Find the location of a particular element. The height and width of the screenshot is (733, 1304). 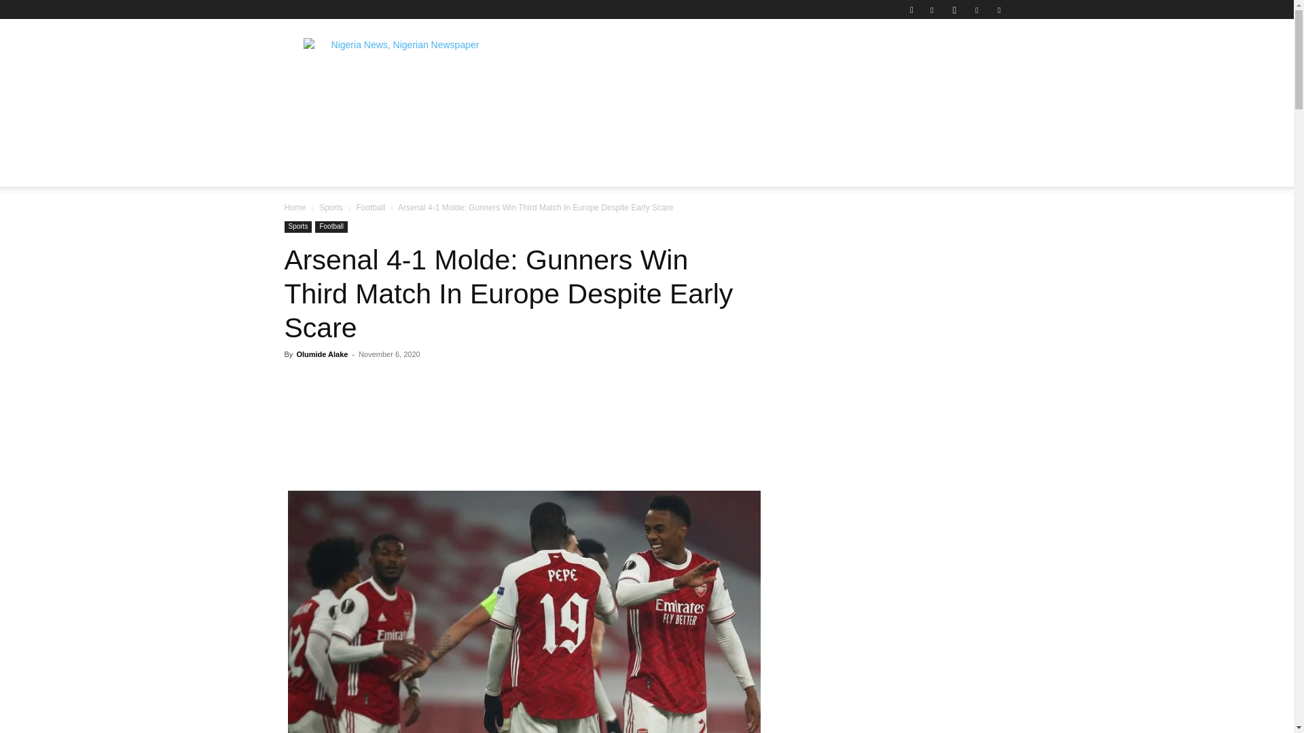

SPECIAL REPORTS is located at coordinates (592, 125).